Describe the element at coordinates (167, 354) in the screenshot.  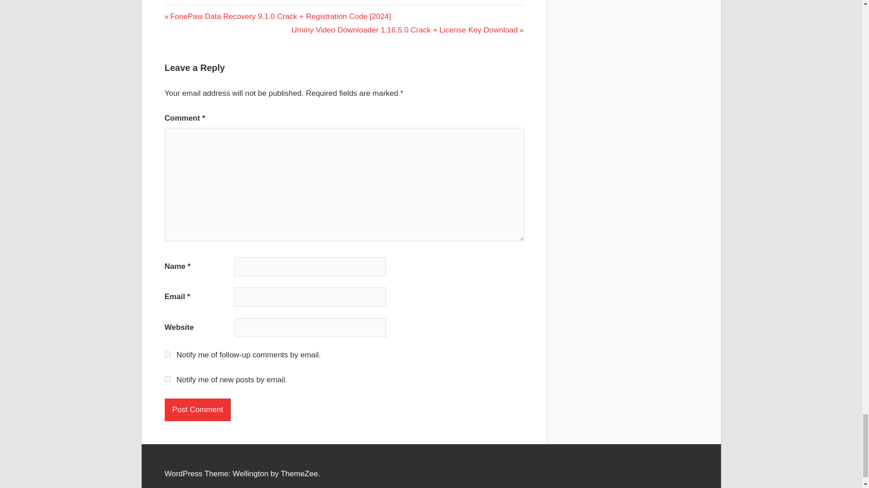
I see `subscribe` at that location.